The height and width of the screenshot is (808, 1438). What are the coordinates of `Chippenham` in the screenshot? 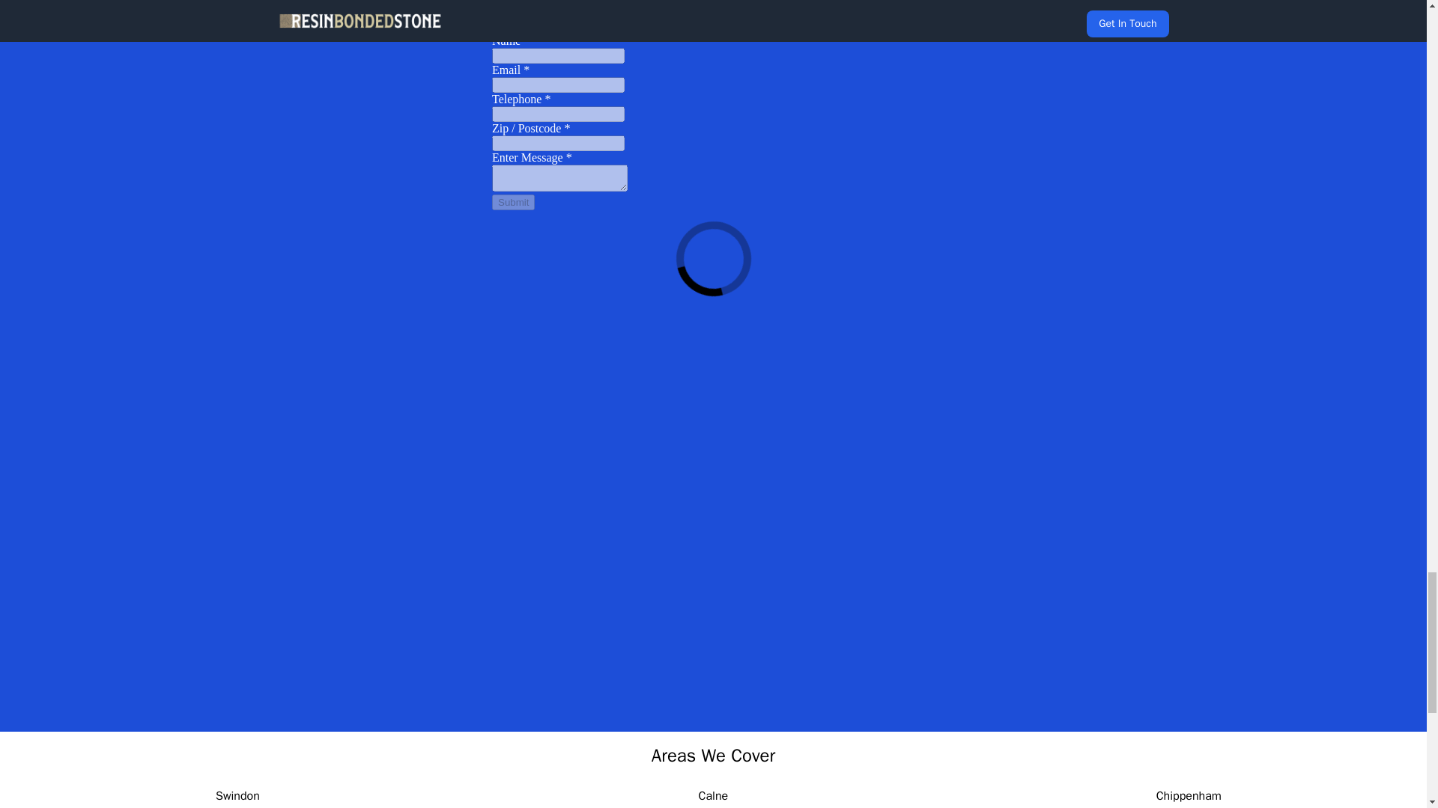 It's located at (1188, 796).